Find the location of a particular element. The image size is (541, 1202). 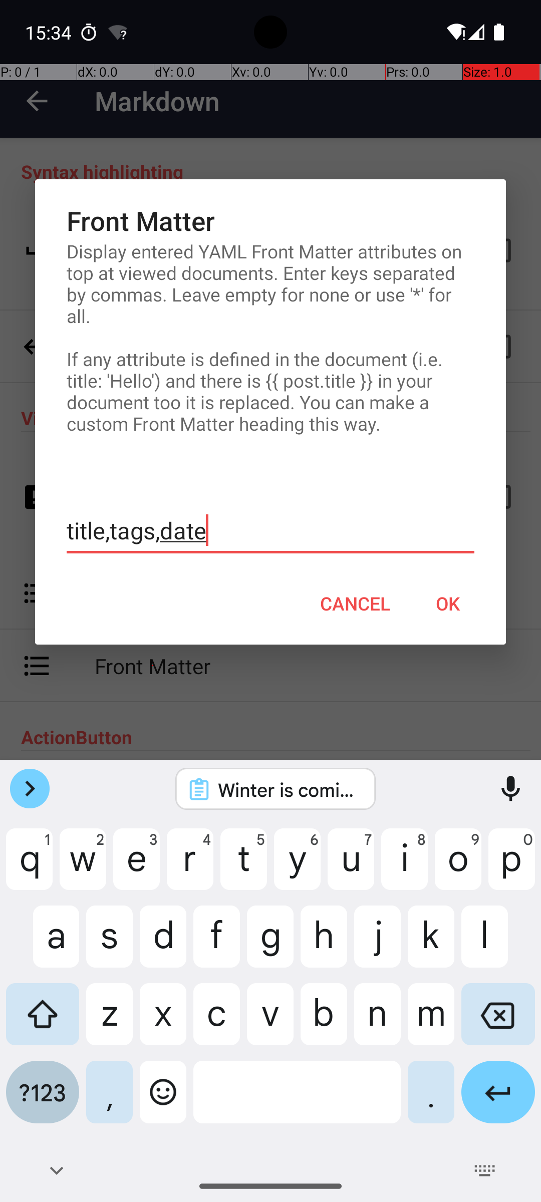

Display entered YAML Front Matter attributes on top at viewed documents. Enter keys separated by commas. Leave empty for none or use '*' for all. 

If any attribute is defined in the document (i.e. title: 'Hello') and there is {{ post.title }} in your document too it is replaced. You can make a custom Front Matter heading this way. is located at coordinates (270, 338).